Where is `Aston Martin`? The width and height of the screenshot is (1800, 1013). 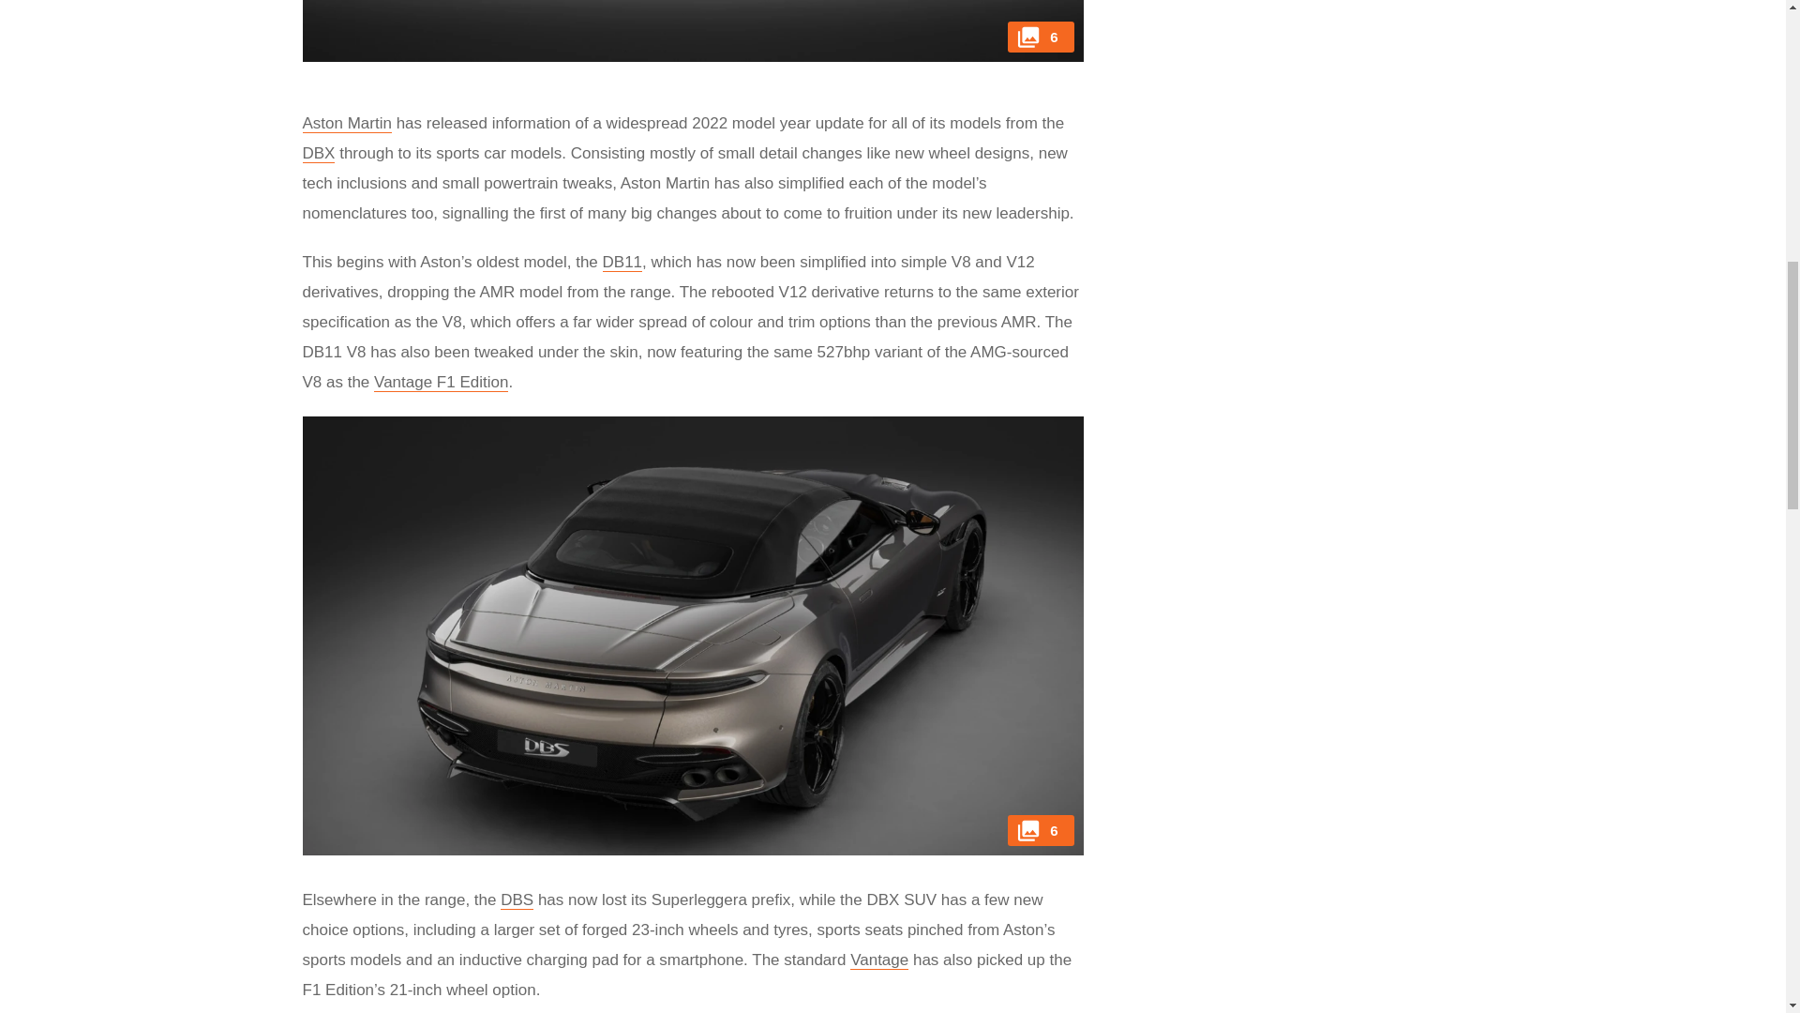 Aston Martin is located at coordinates (346, 124).